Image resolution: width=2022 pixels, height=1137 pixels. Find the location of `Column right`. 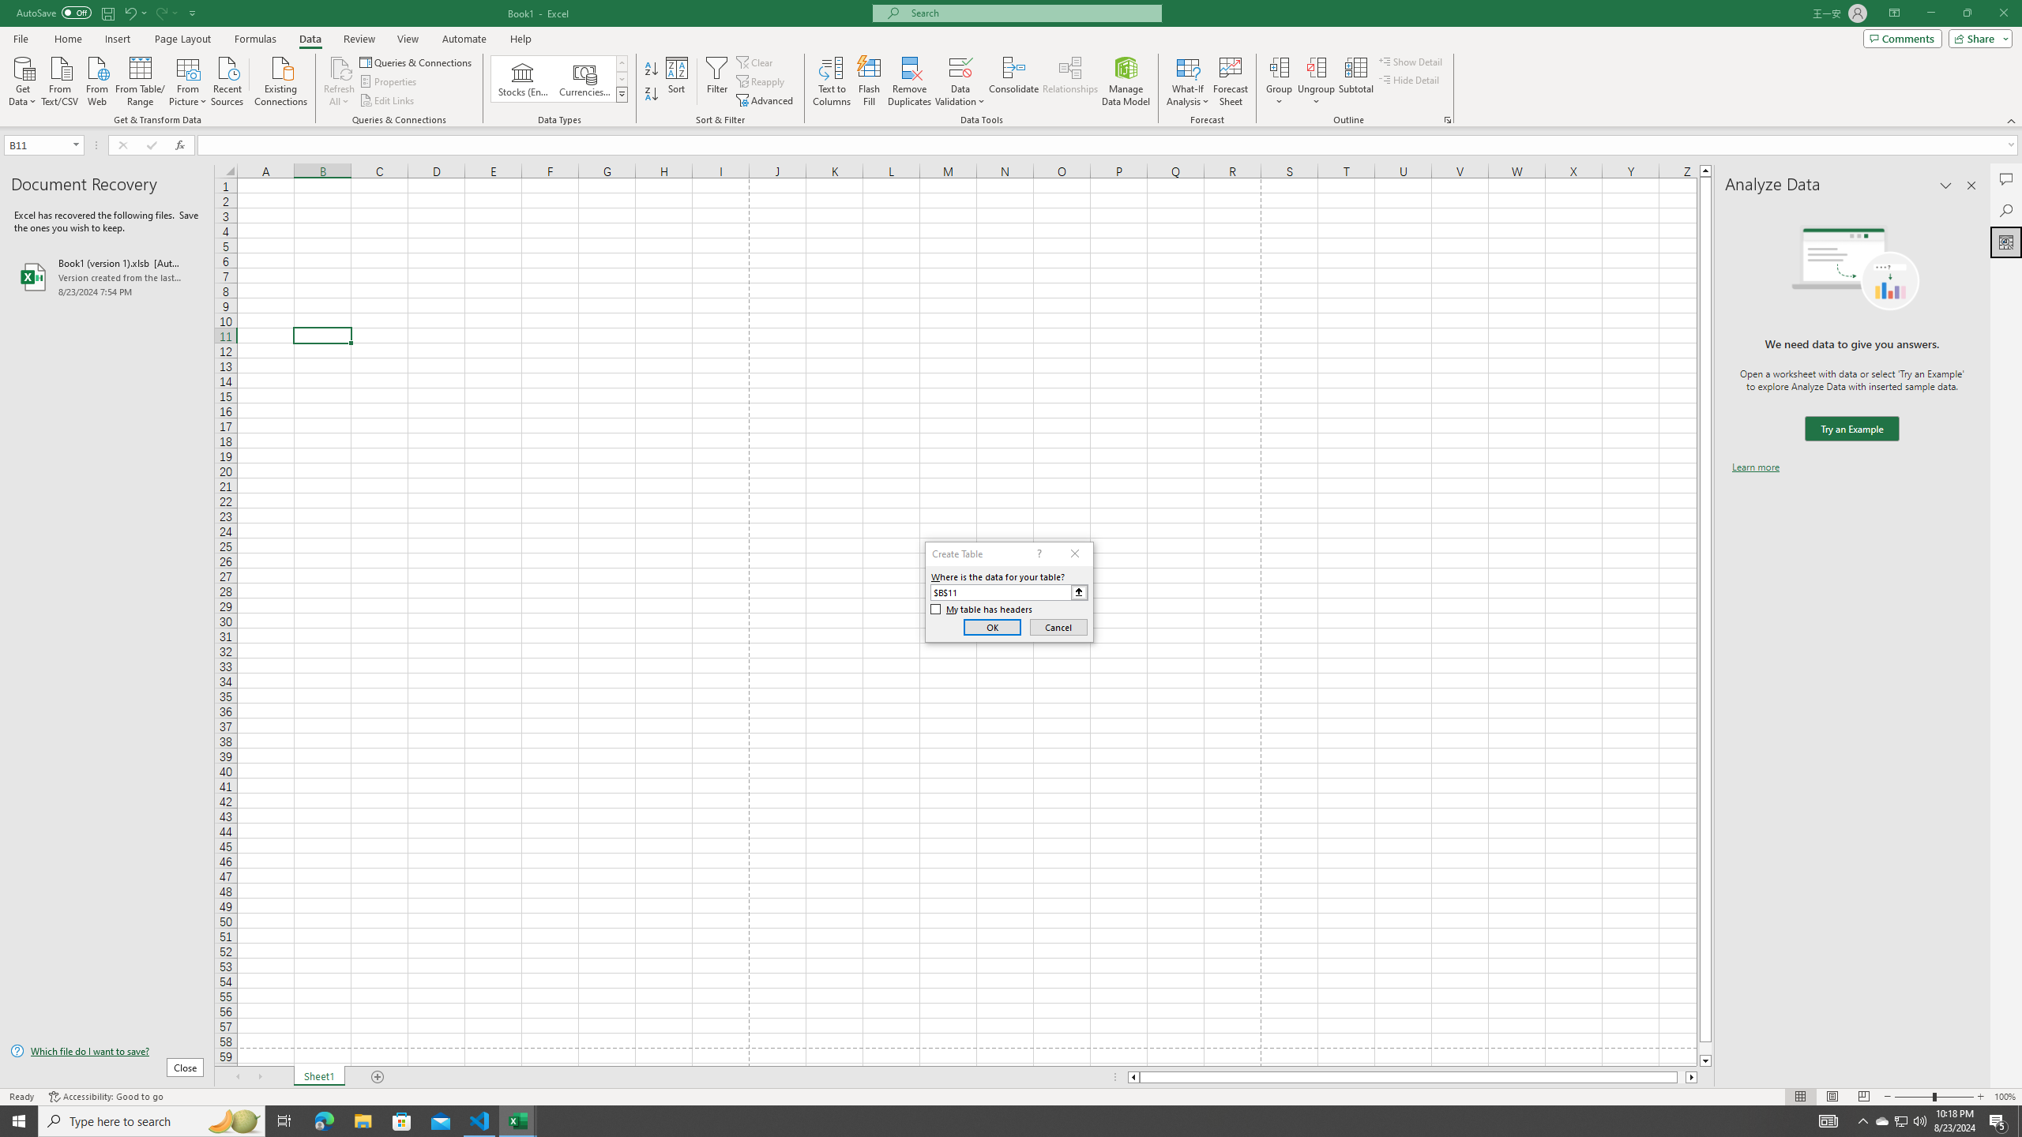

Column right is located at coordinates (1692, 1077).